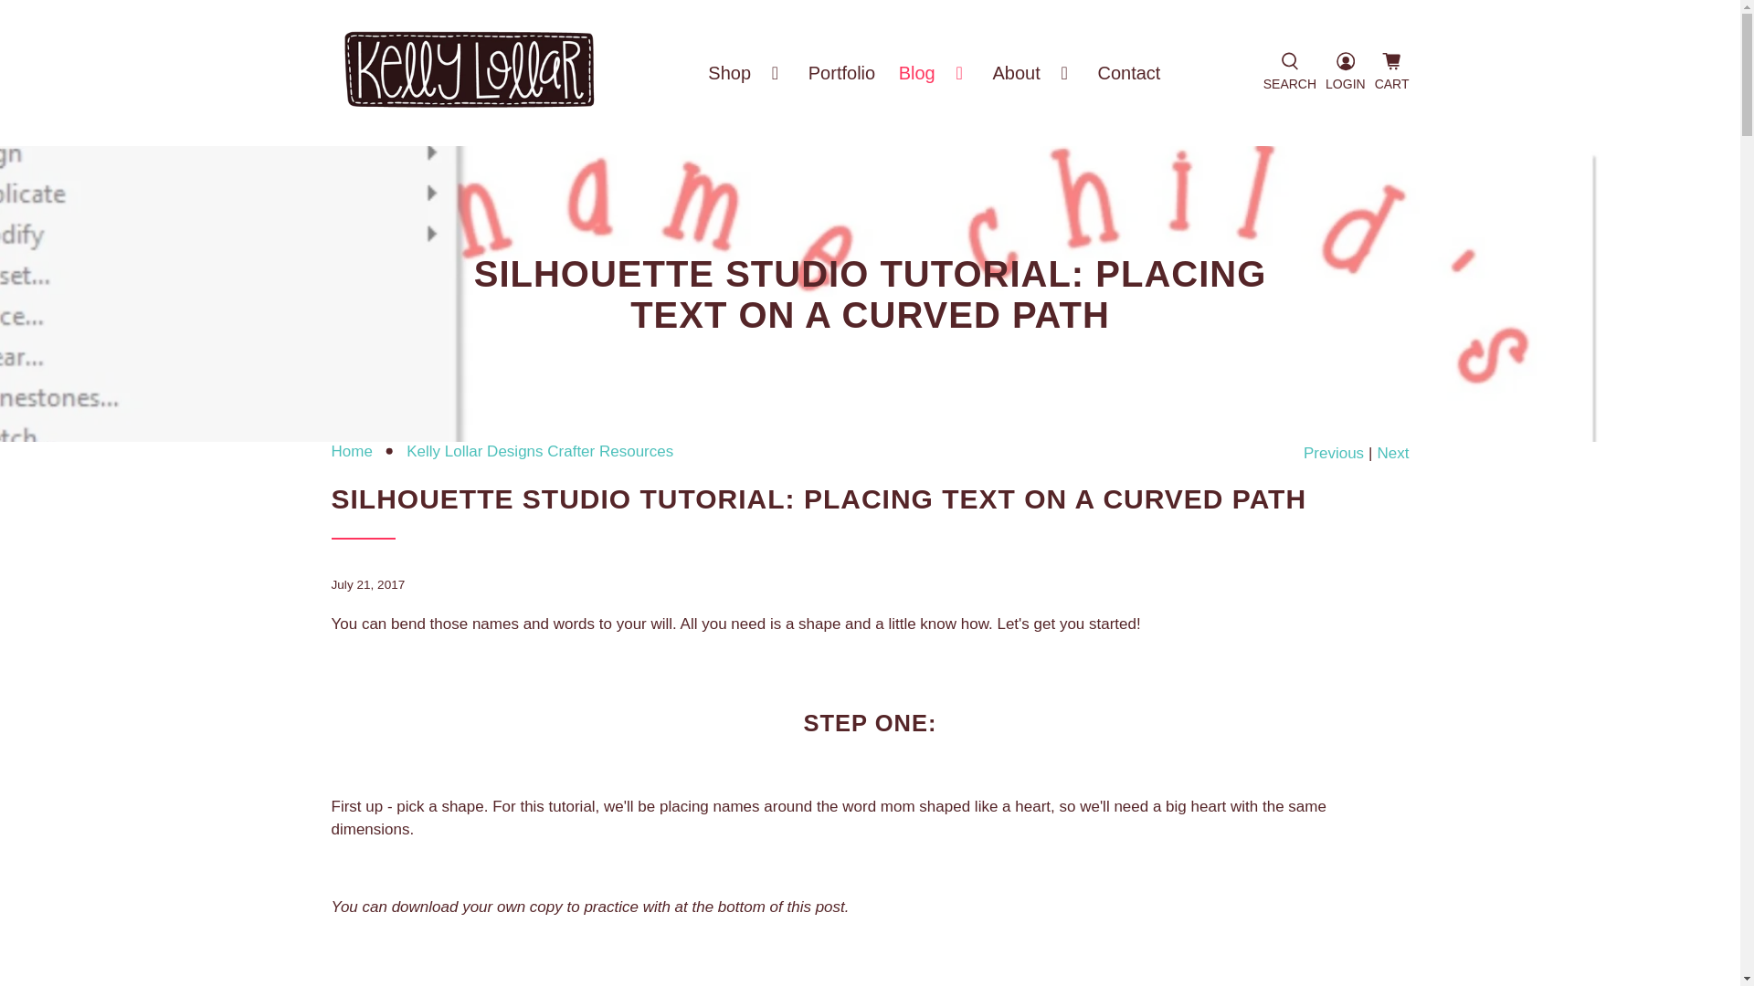  I want to click on Contact, so click(1128, 73).